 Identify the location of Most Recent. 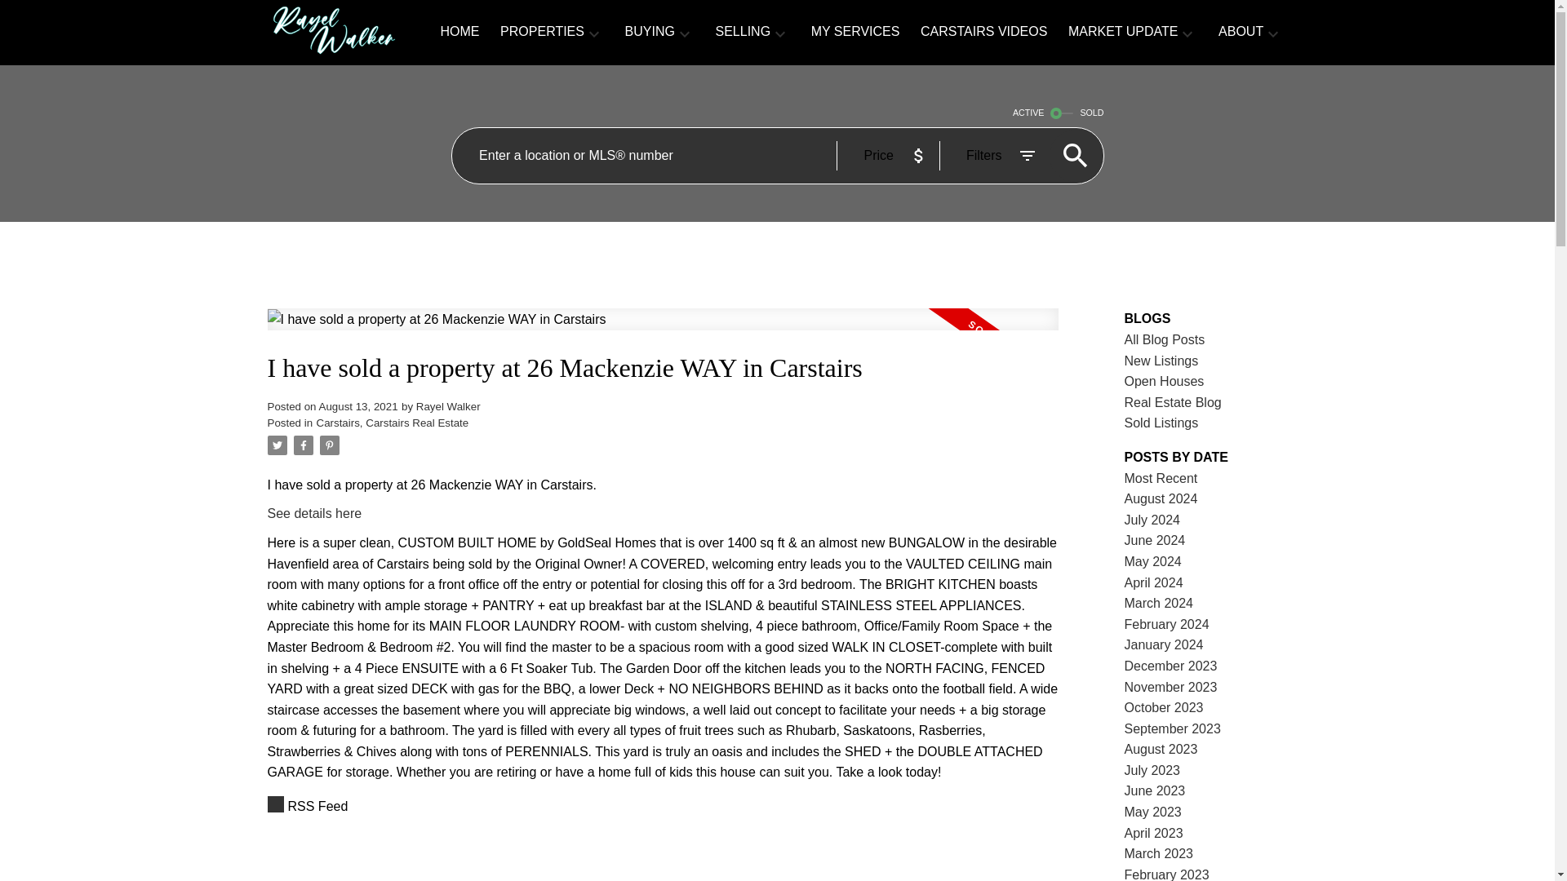
(1161, 478).